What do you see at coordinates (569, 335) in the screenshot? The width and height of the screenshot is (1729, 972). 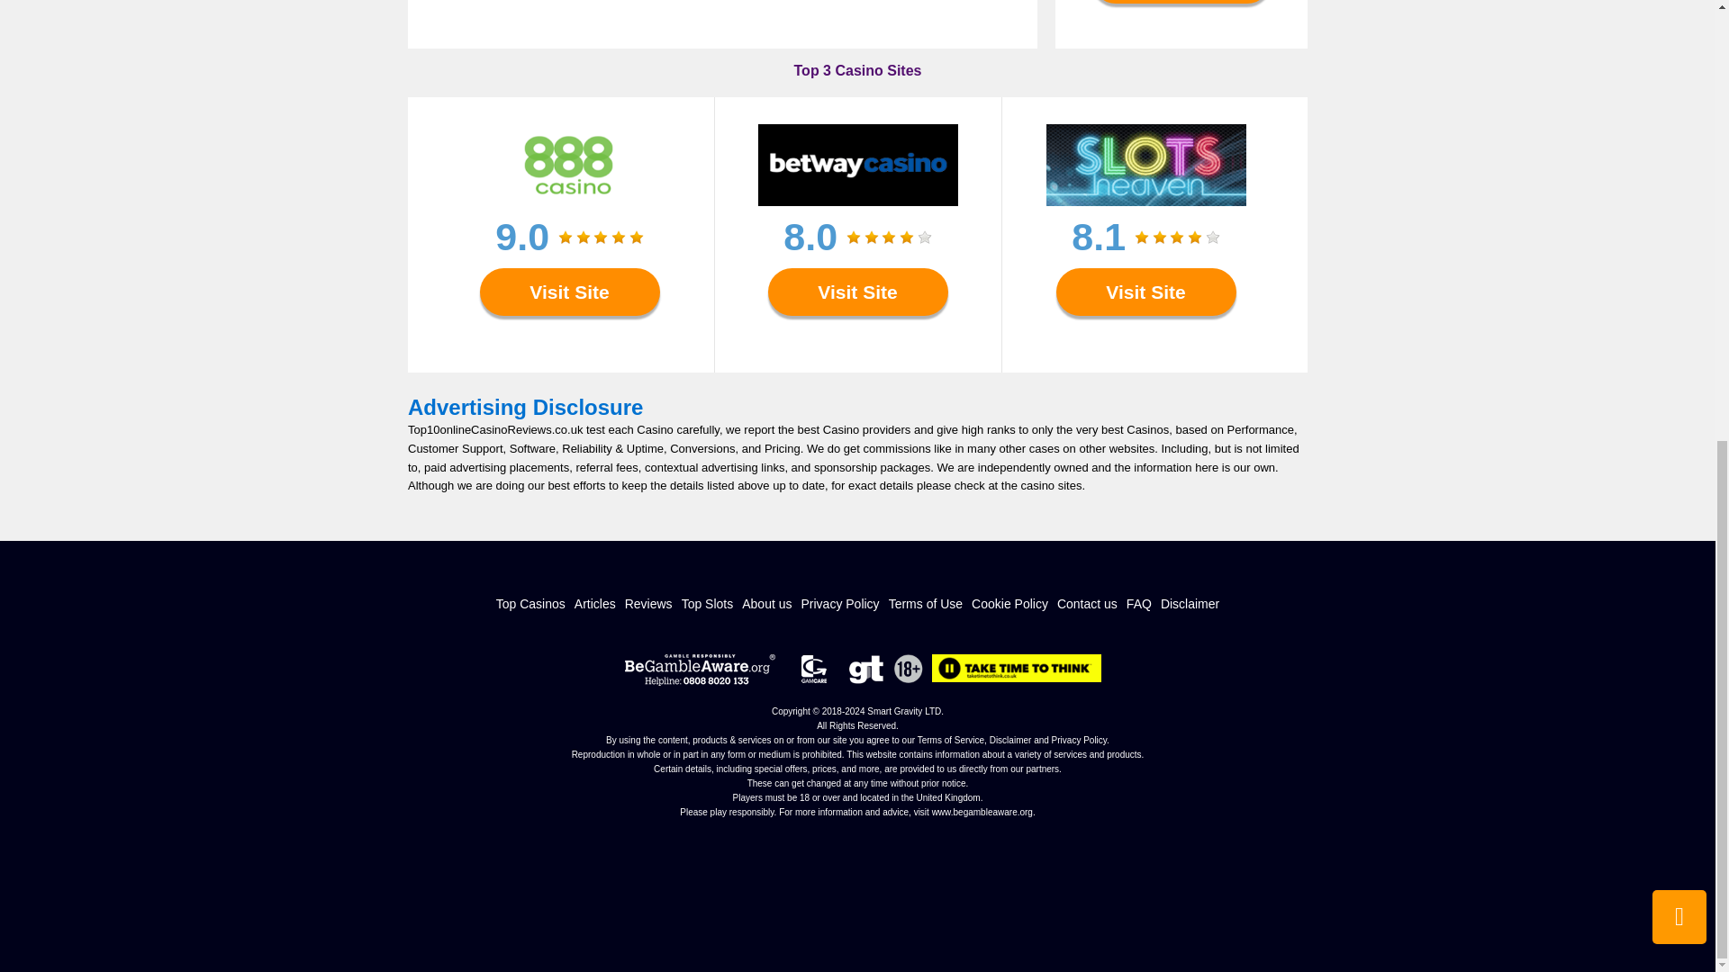 I see `Read review` at bounding box center [569, 335].